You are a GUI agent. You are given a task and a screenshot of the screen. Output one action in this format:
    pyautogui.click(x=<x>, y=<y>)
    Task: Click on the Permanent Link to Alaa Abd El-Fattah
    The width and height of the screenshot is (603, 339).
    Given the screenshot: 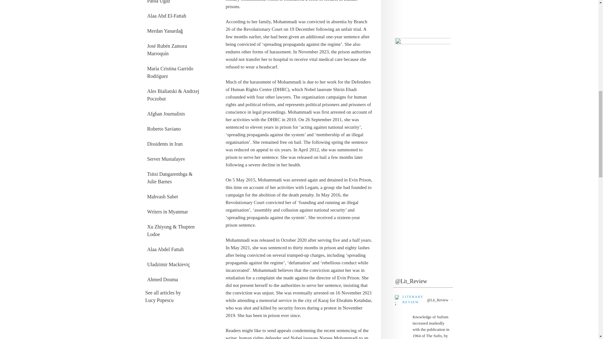 What is the action you would take?
    pyautogui.click(x=175, y=16)
    